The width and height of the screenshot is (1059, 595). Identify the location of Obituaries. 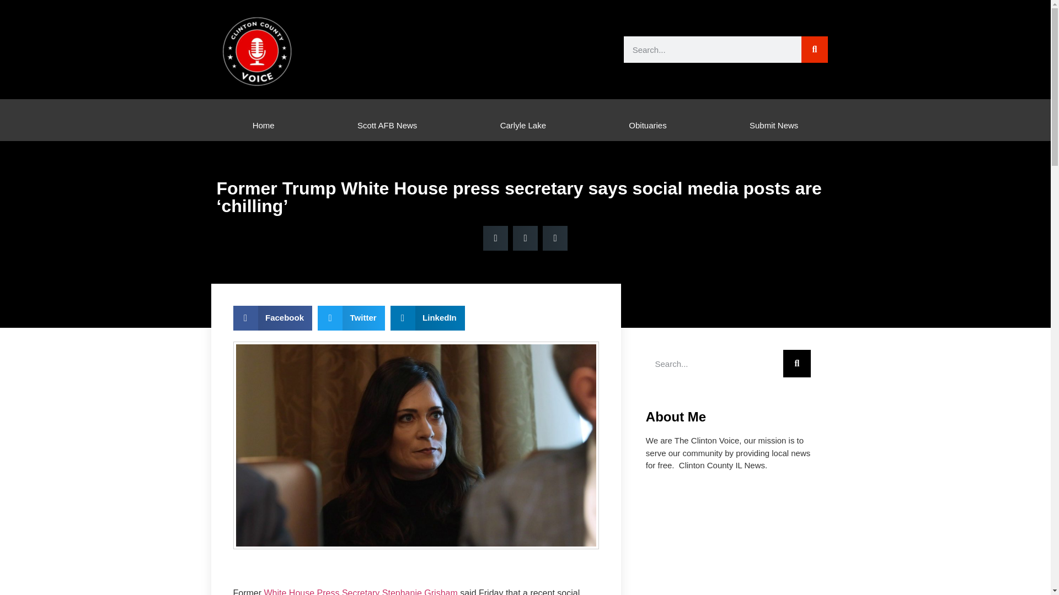
(648, 125).